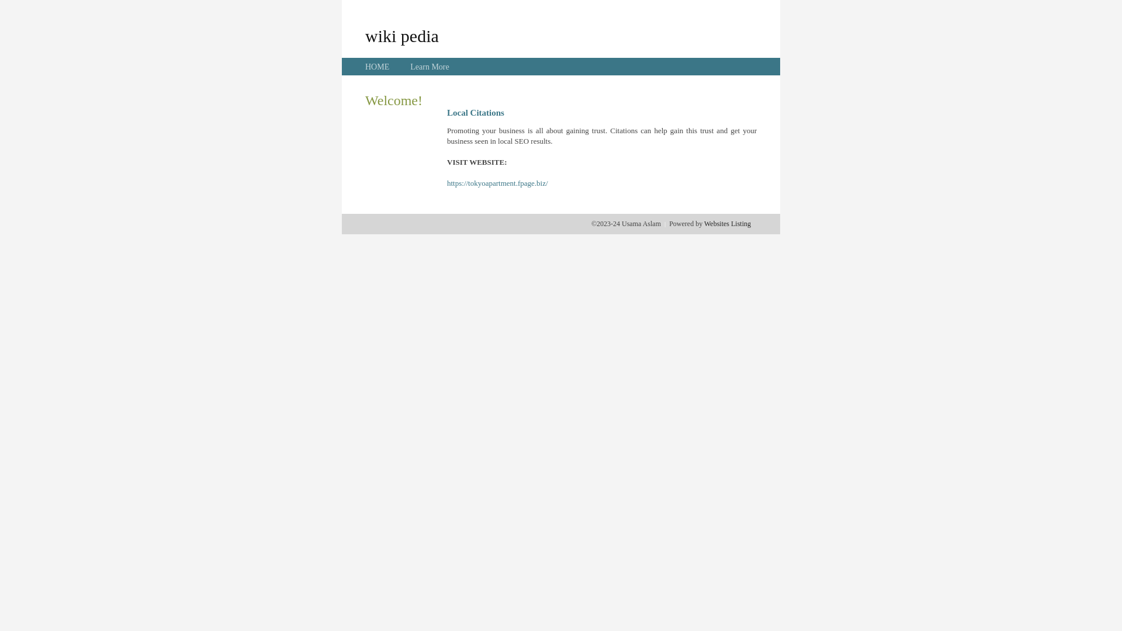 This screenshot has width=1122, height=631. Describe the element at coordinates (430, 67) in the screenshot. I see `Learn More` at that location.